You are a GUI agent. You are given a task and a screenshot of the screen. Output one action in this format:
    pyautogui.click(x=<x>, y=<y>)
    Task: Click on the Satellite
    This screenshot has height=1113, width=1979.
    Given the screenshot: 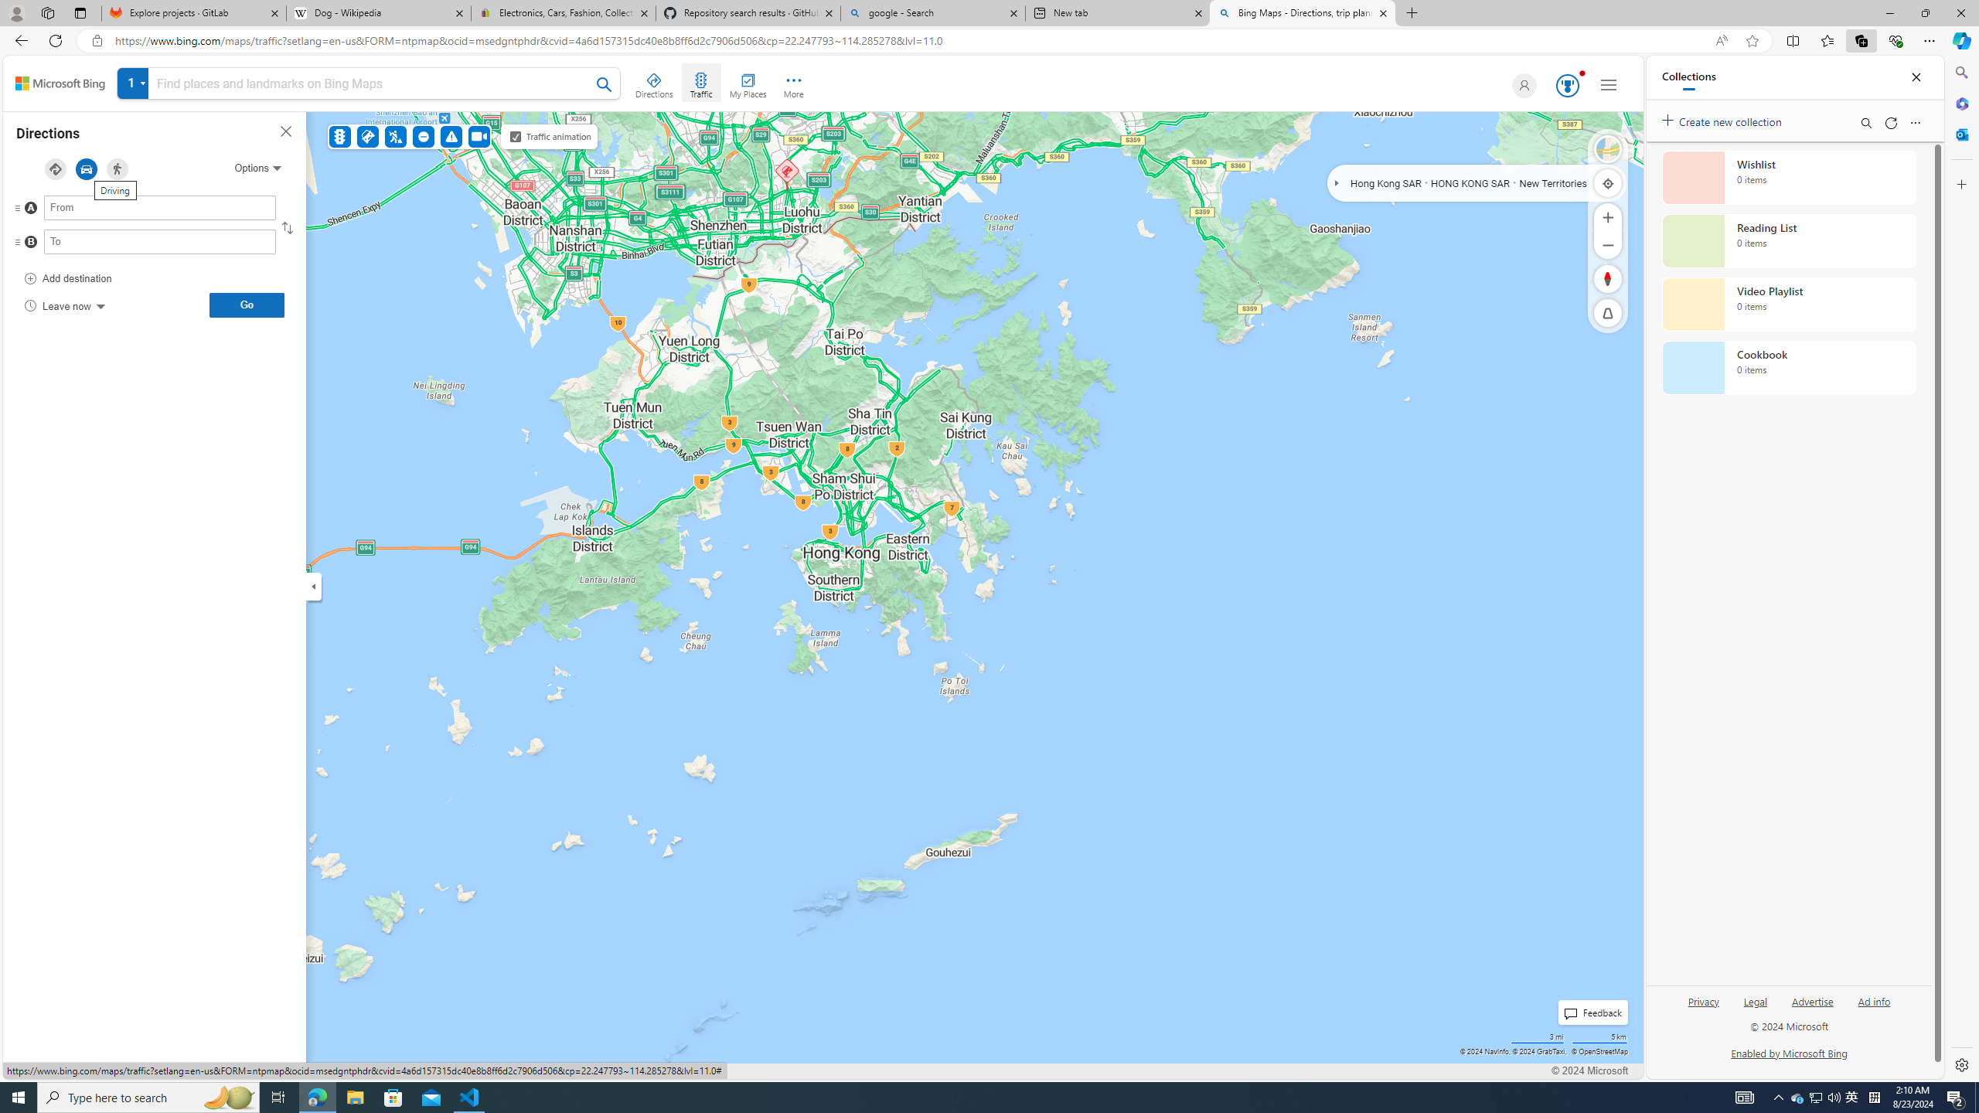 What is the action you would take?
    pyautogui.click(x=1608, y=149)
    